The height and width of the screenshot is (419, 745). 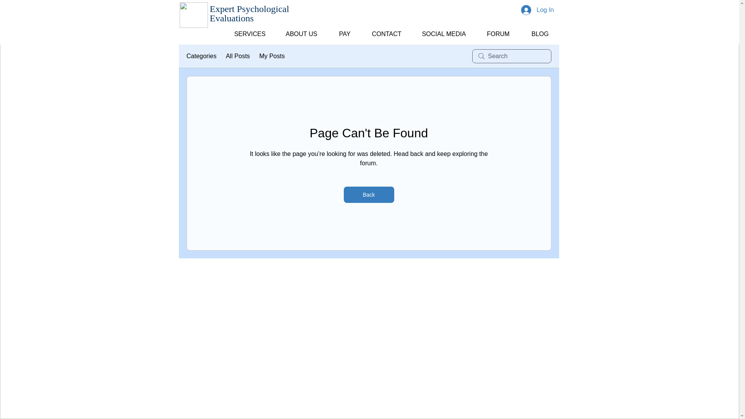 What do you see at coordinates (272, 56) in the screenshot?
I see `My Posts` at bounding box center [272, 56].